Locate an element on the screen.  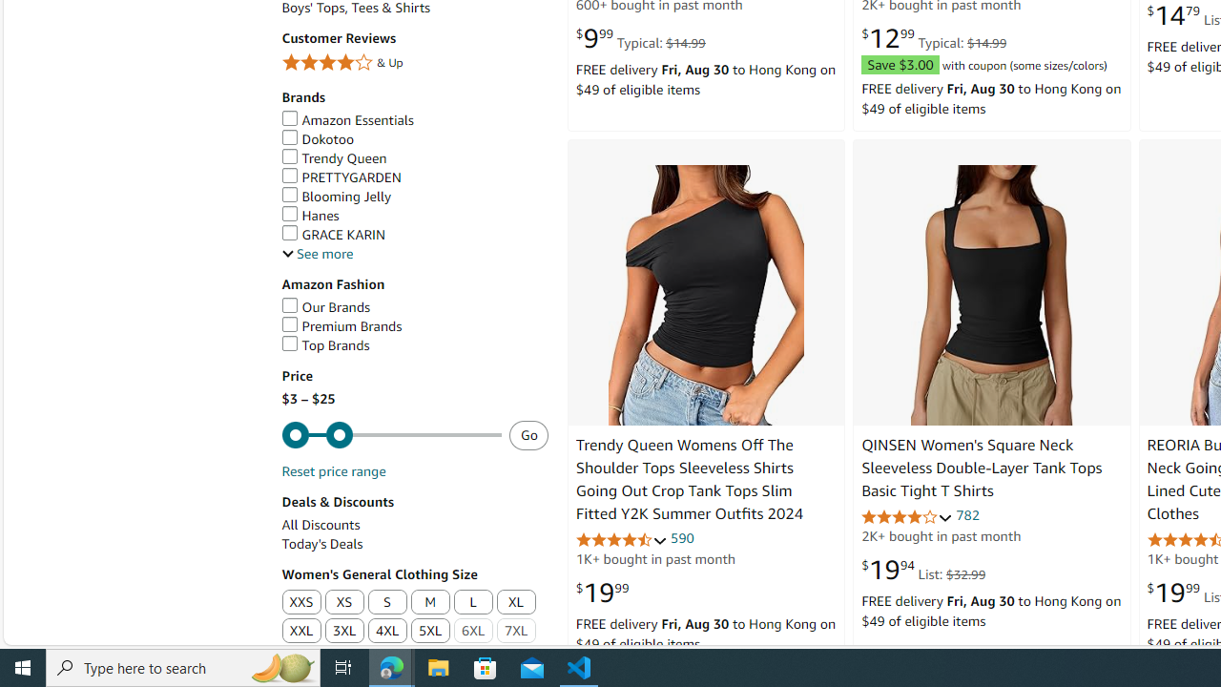
Go - Submit price range is located at coordinates (528, 434).